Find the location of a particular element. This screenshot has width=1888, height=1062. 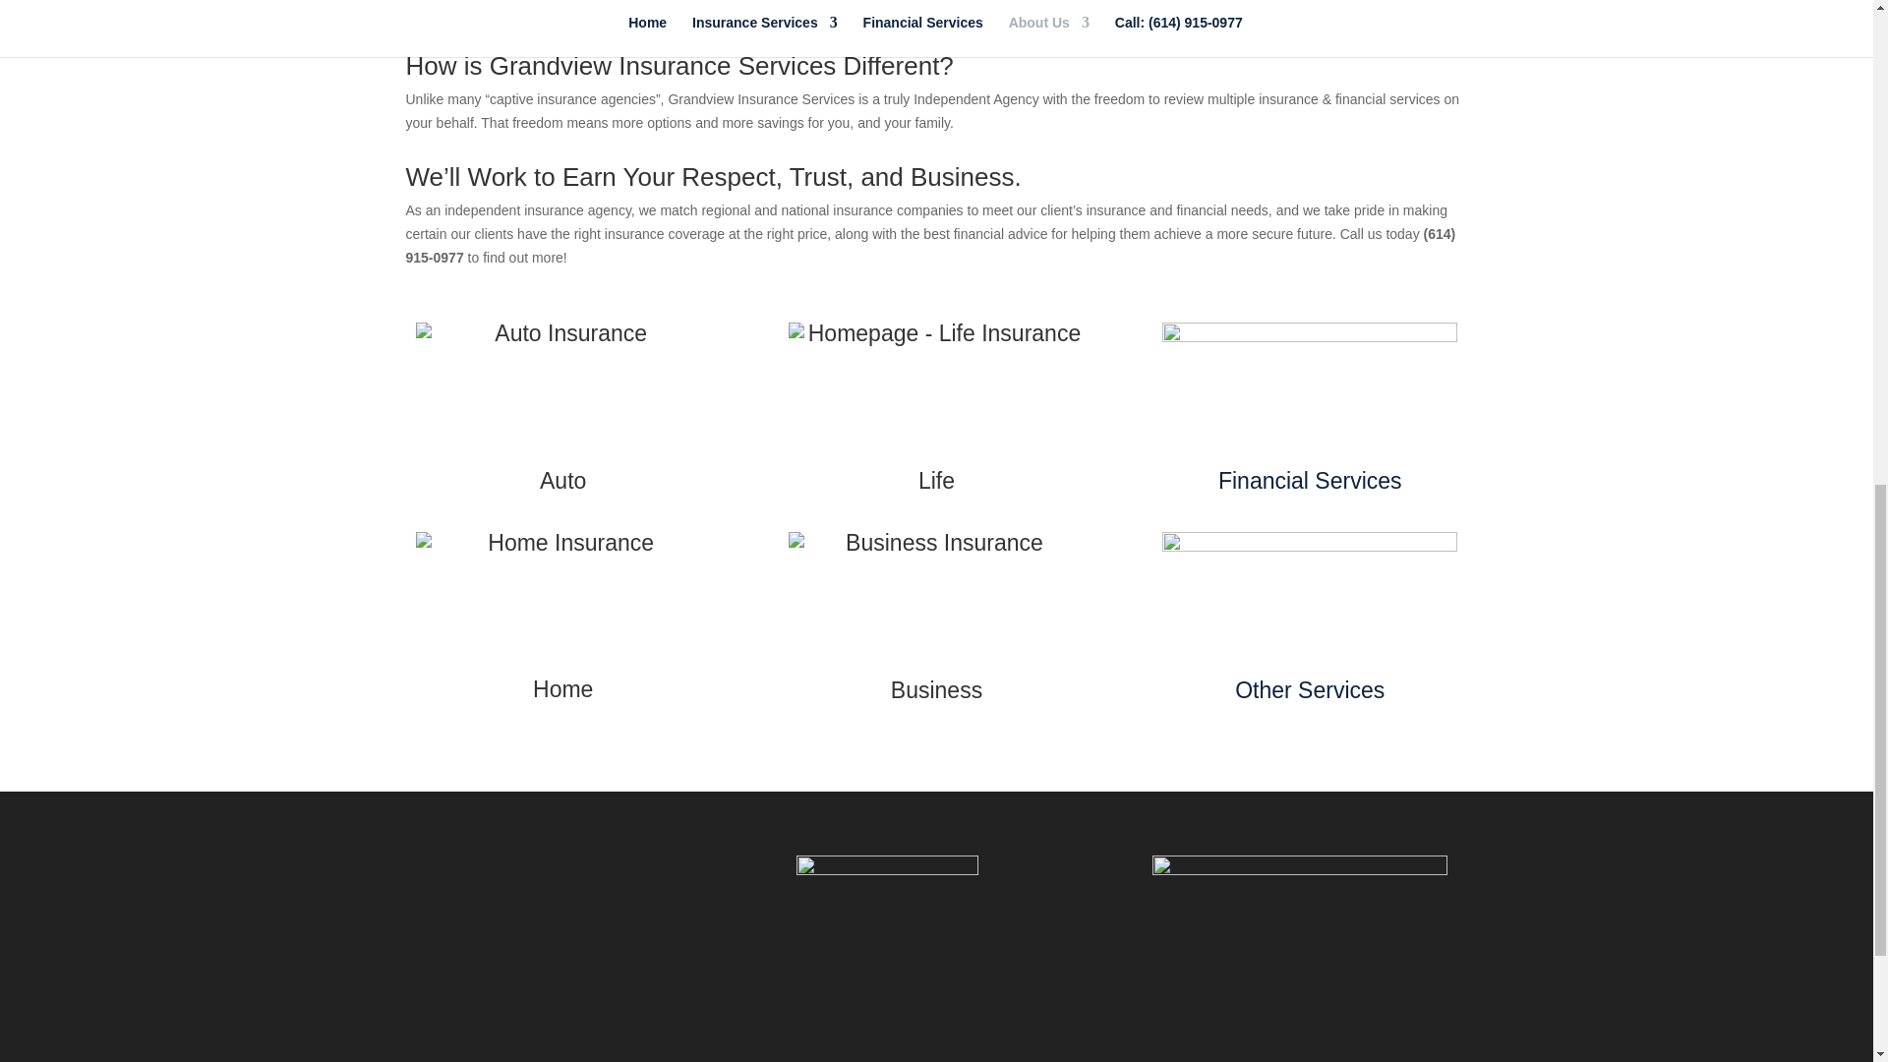

Financial Services is located at coordinates (1310, 481).